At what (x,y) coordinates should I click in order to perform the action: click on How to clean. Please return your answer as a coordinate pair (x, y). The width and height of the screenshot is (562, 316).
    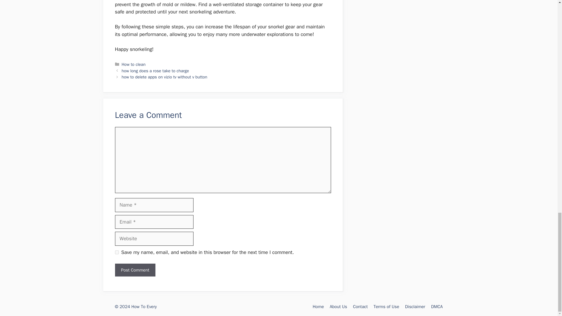
    Looking at the image, I should click on (133, 64).